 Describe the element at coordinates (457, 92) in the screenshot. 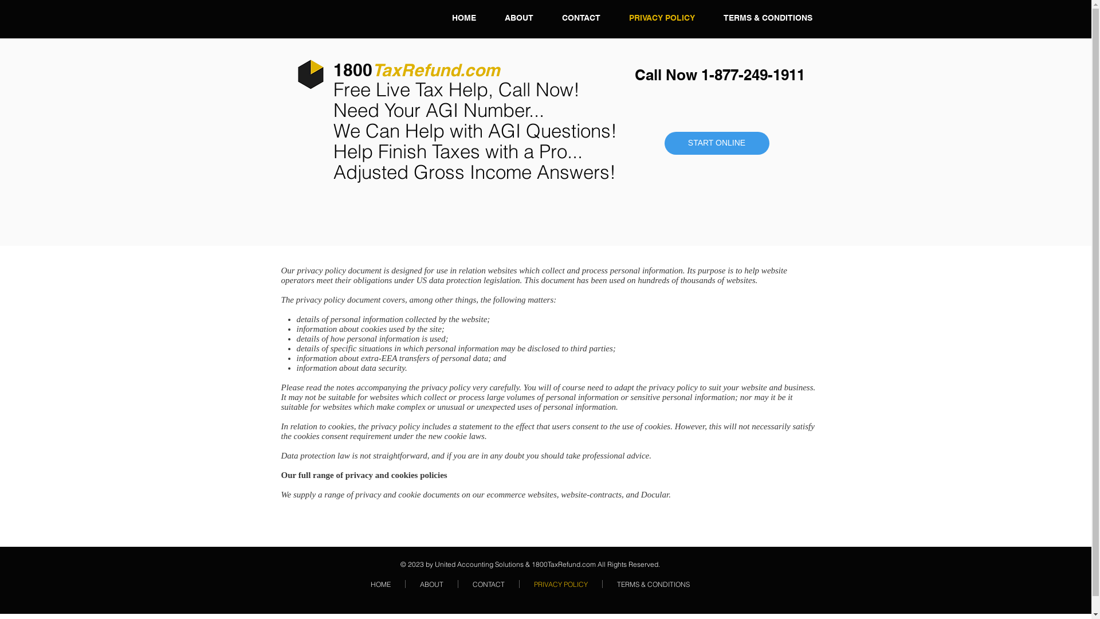

I see `Free Live Tax Help, Call Now!` at that location.